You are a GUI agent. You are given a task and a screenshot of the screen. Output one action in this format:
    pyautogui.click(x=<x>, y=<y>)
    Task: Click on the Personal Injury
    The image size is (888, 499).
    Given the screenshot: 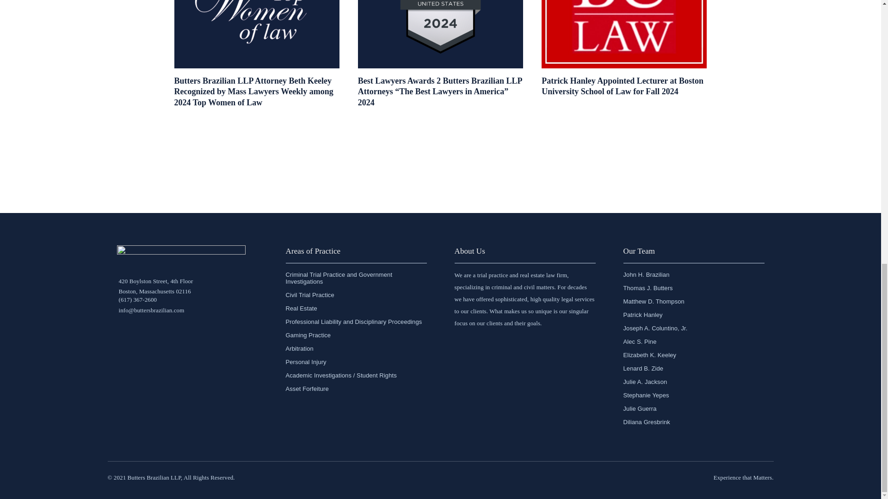 What is the action you would take?
    pyautogui.click(x=354, y=362)
    